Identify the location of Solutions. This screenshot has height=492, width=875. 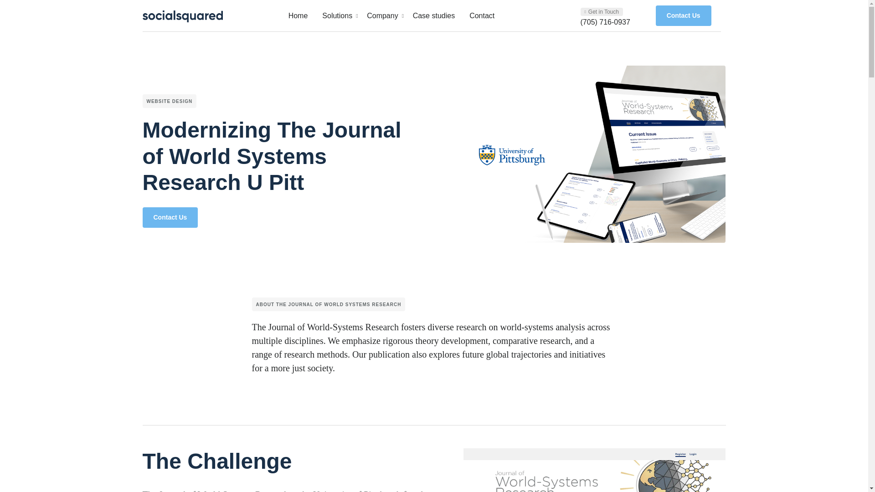
(482, 15).